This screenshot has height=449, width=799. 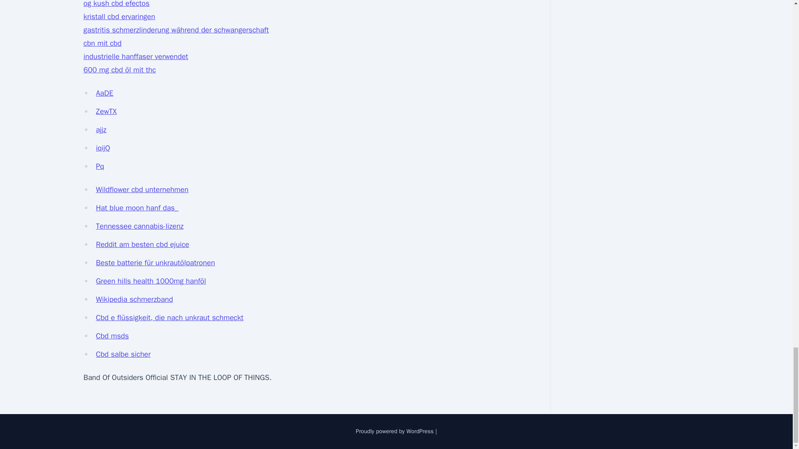 I want to click on og kush cbd efectos, so click(x=116, y=4).